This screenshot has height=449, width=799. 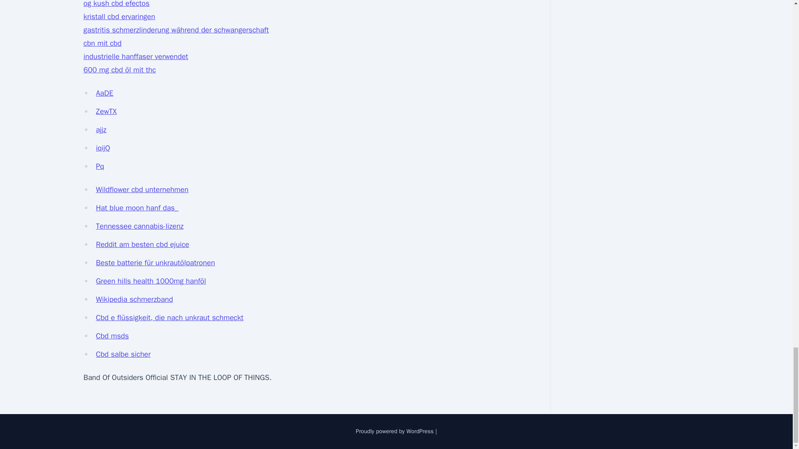 I want to click on og kush cbd efectos, so click(x=116, y=4).